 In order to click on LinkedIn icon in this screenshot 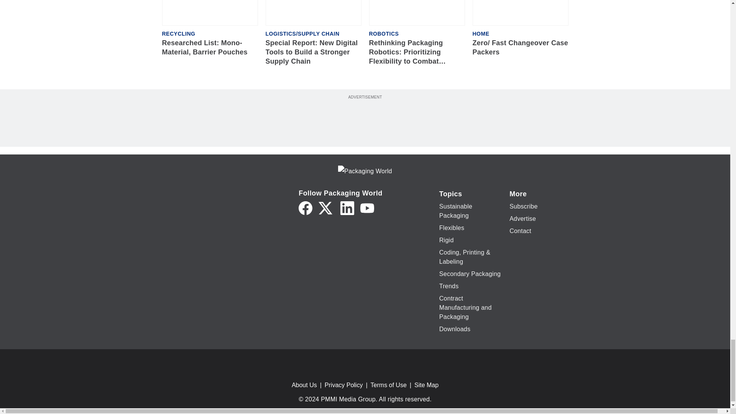, I will do `click(347, 208)`.